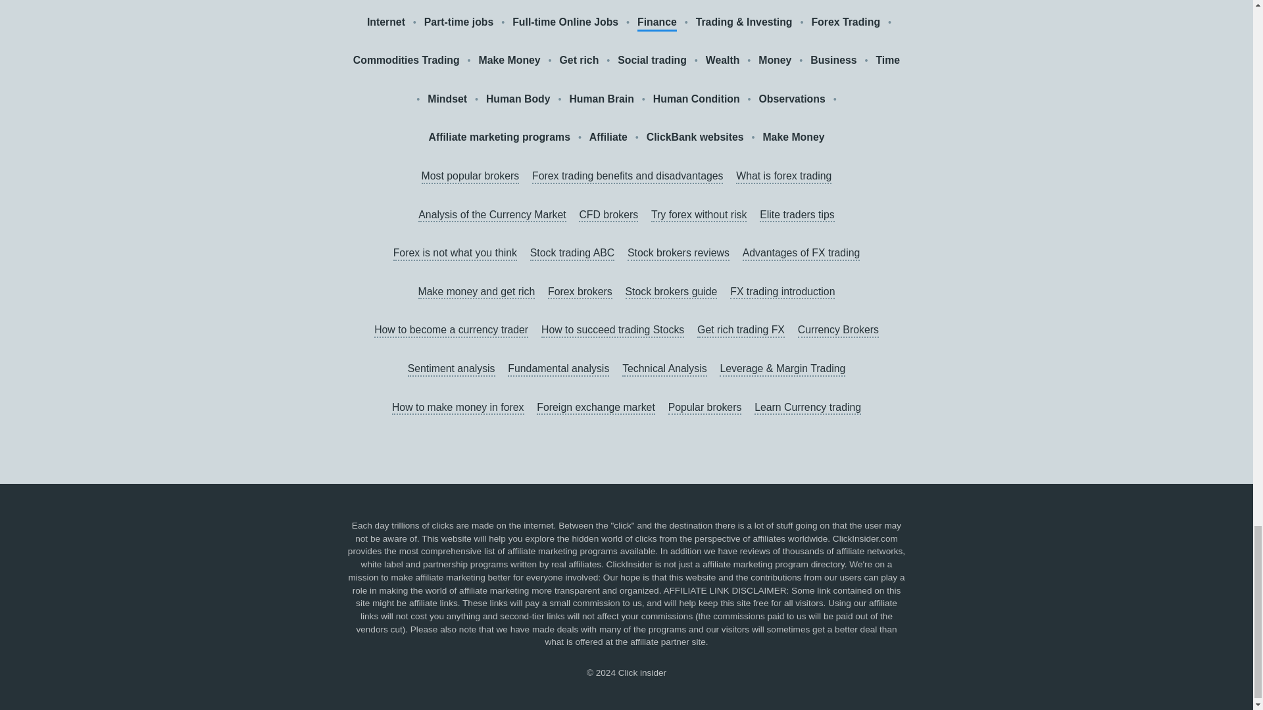 The width and height of the screenshot is (1263, 710). What do you see at coordinates (775, 60) in the screenshot?
I see `Money` at bounding box center [775, 60].